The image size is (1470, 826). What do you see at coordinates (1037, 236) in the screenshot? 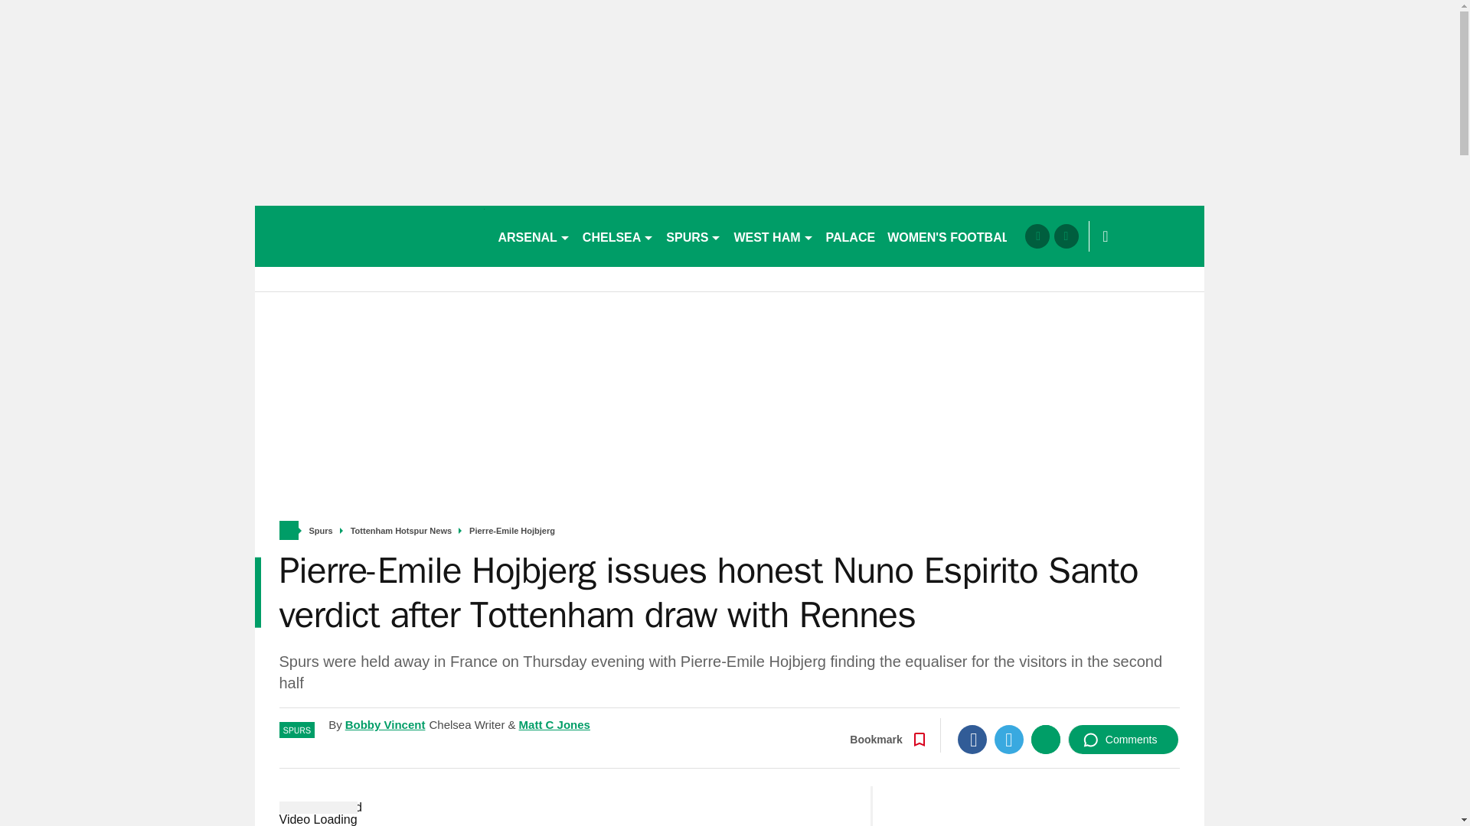
I see `facebook` at bounding box center [1037, 236].